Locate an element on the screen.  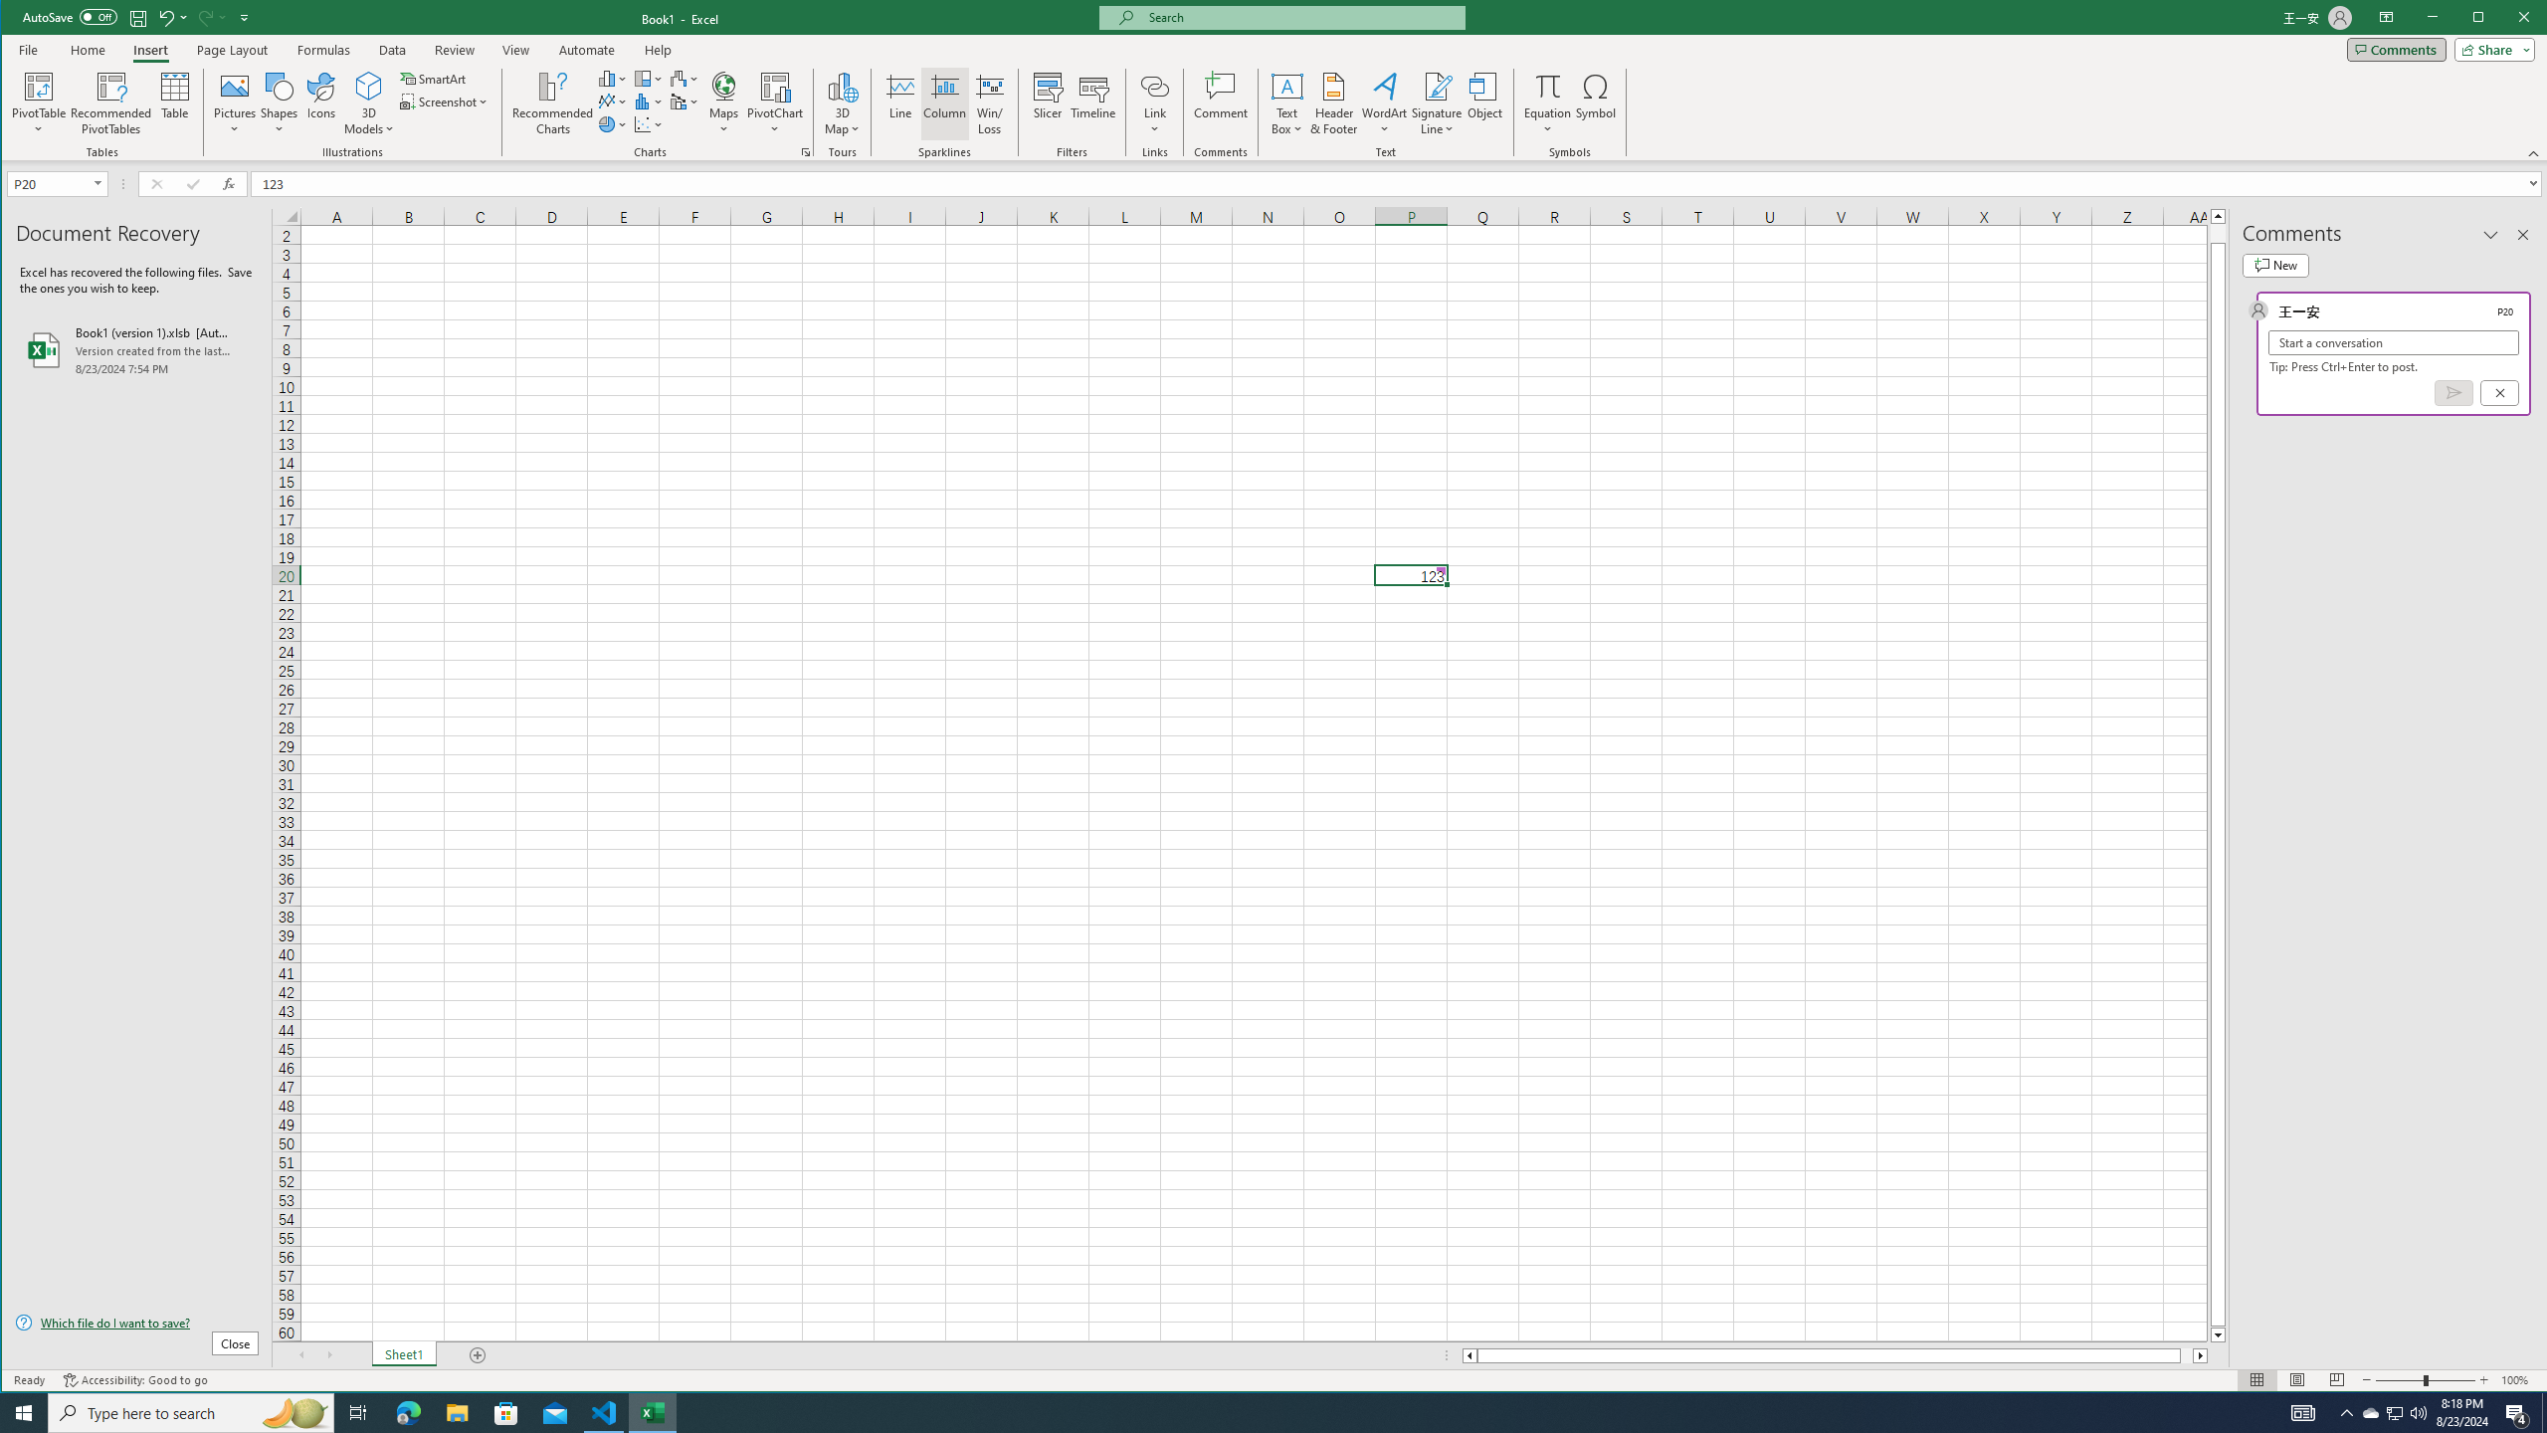
Notification Chevron is located at coordinates (2346, 1413).